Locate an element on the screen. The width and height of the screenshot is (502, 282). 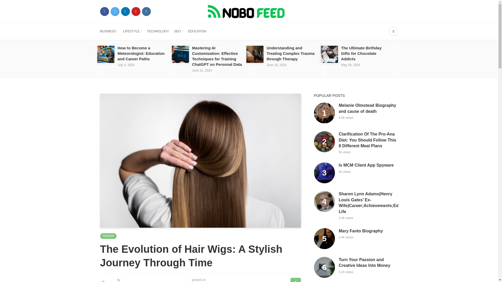
TECHNOLOGY is located at coordinates (158, 31).